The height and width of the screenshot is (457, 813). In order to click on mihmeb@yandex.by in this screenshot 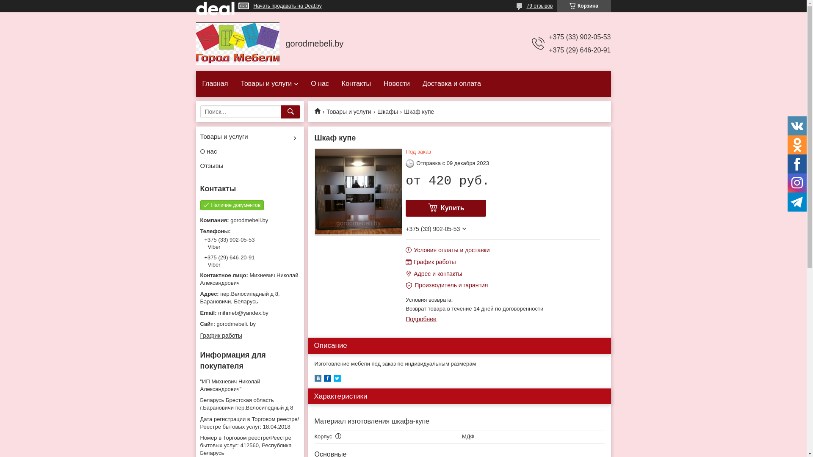, I will do `click(250, 312)`.